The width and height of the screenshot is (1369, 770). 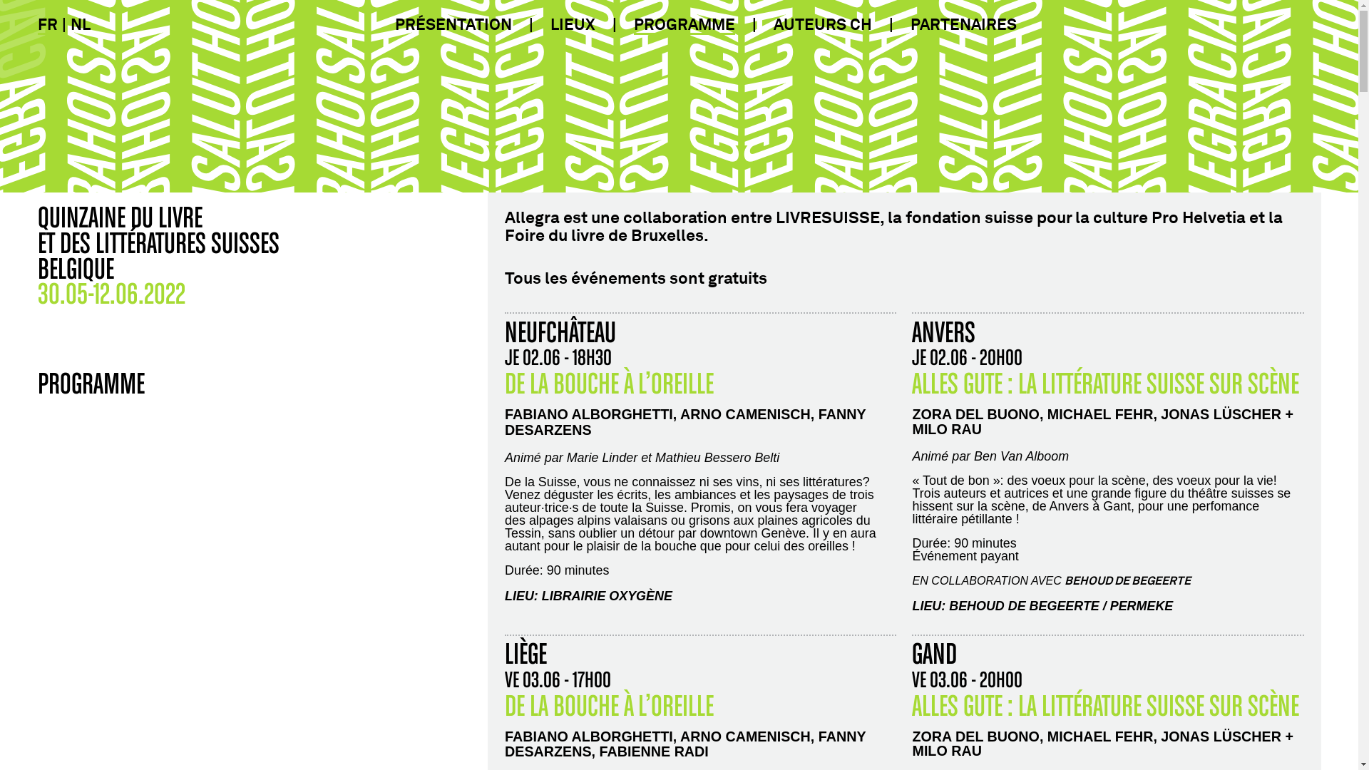 I want to click on ZORA DEL BUONO, so click(x=975, y=736).